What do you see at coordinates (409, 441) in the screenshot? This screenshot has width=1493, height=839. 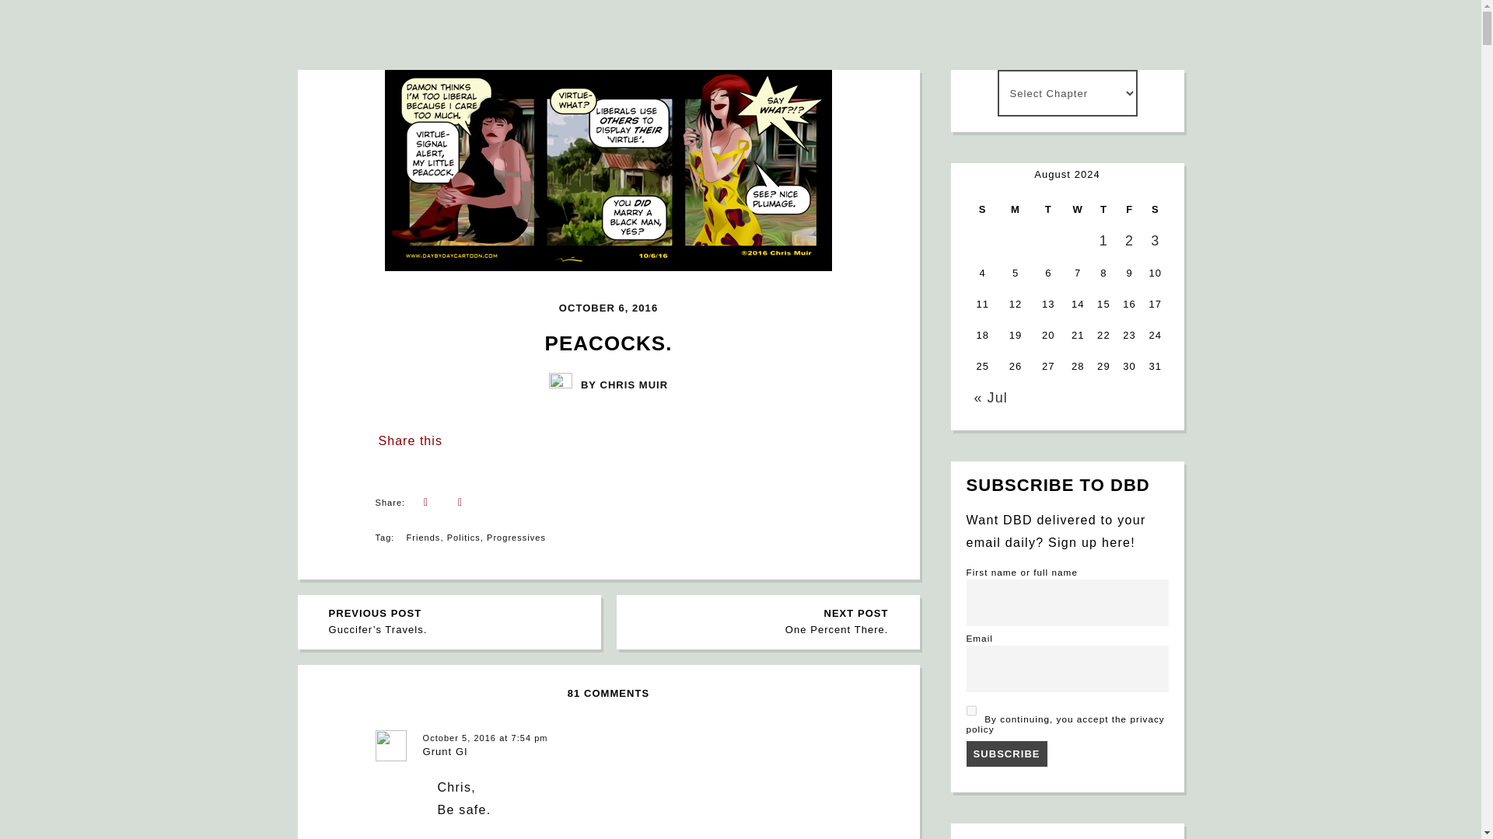 I see `Share this` at bounding box center [409, 441].